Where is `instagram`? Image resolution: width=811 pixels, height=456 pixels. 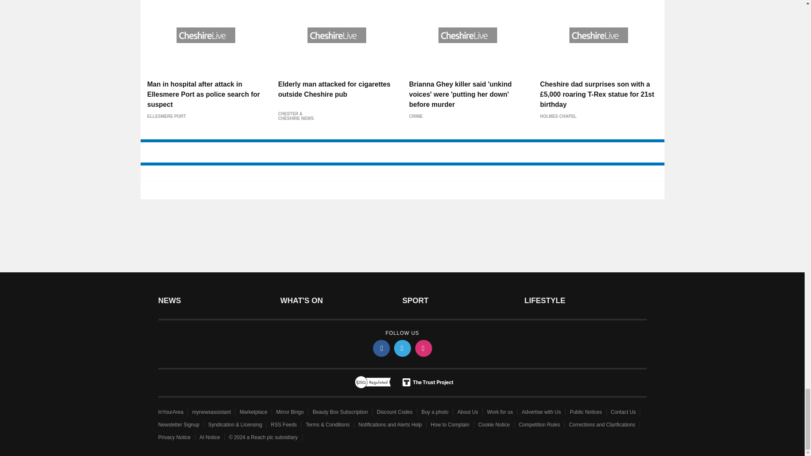
instagram is located at coordinates (423, 348).